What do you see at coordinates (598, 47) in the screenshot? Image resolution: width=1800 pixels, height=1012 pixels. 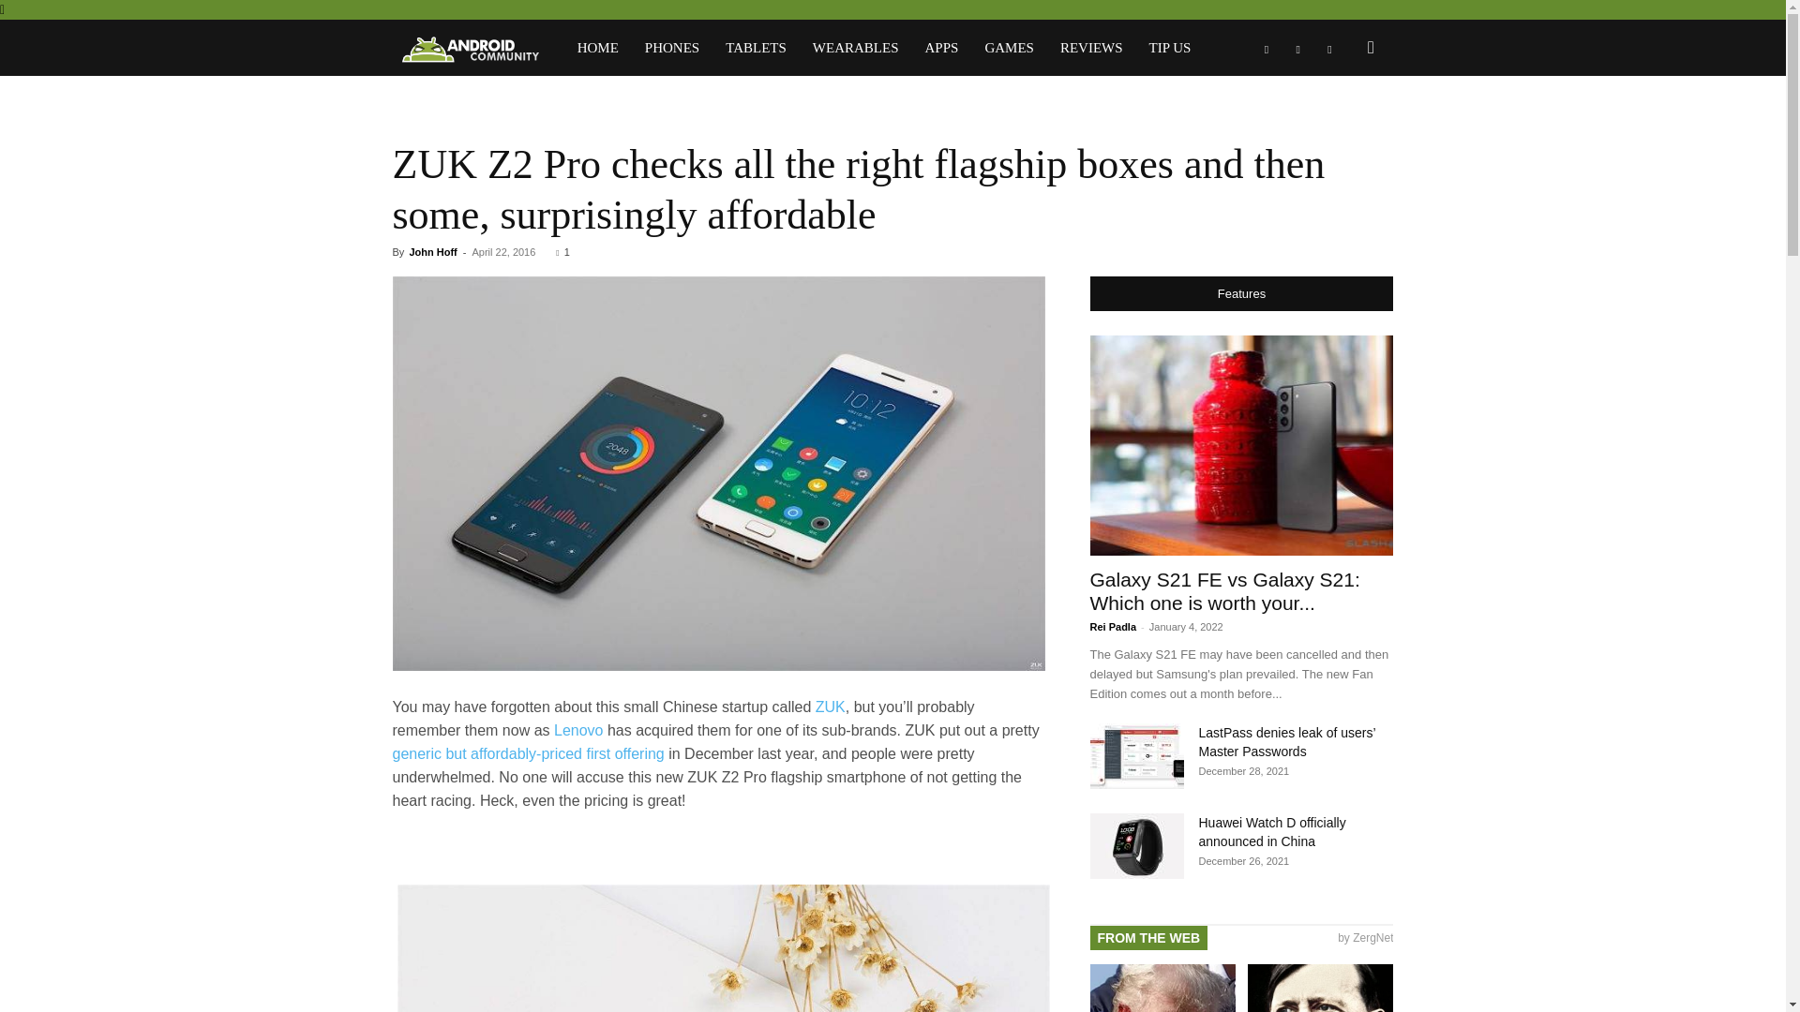 I see `HOME` at bounding box center [598, 47].